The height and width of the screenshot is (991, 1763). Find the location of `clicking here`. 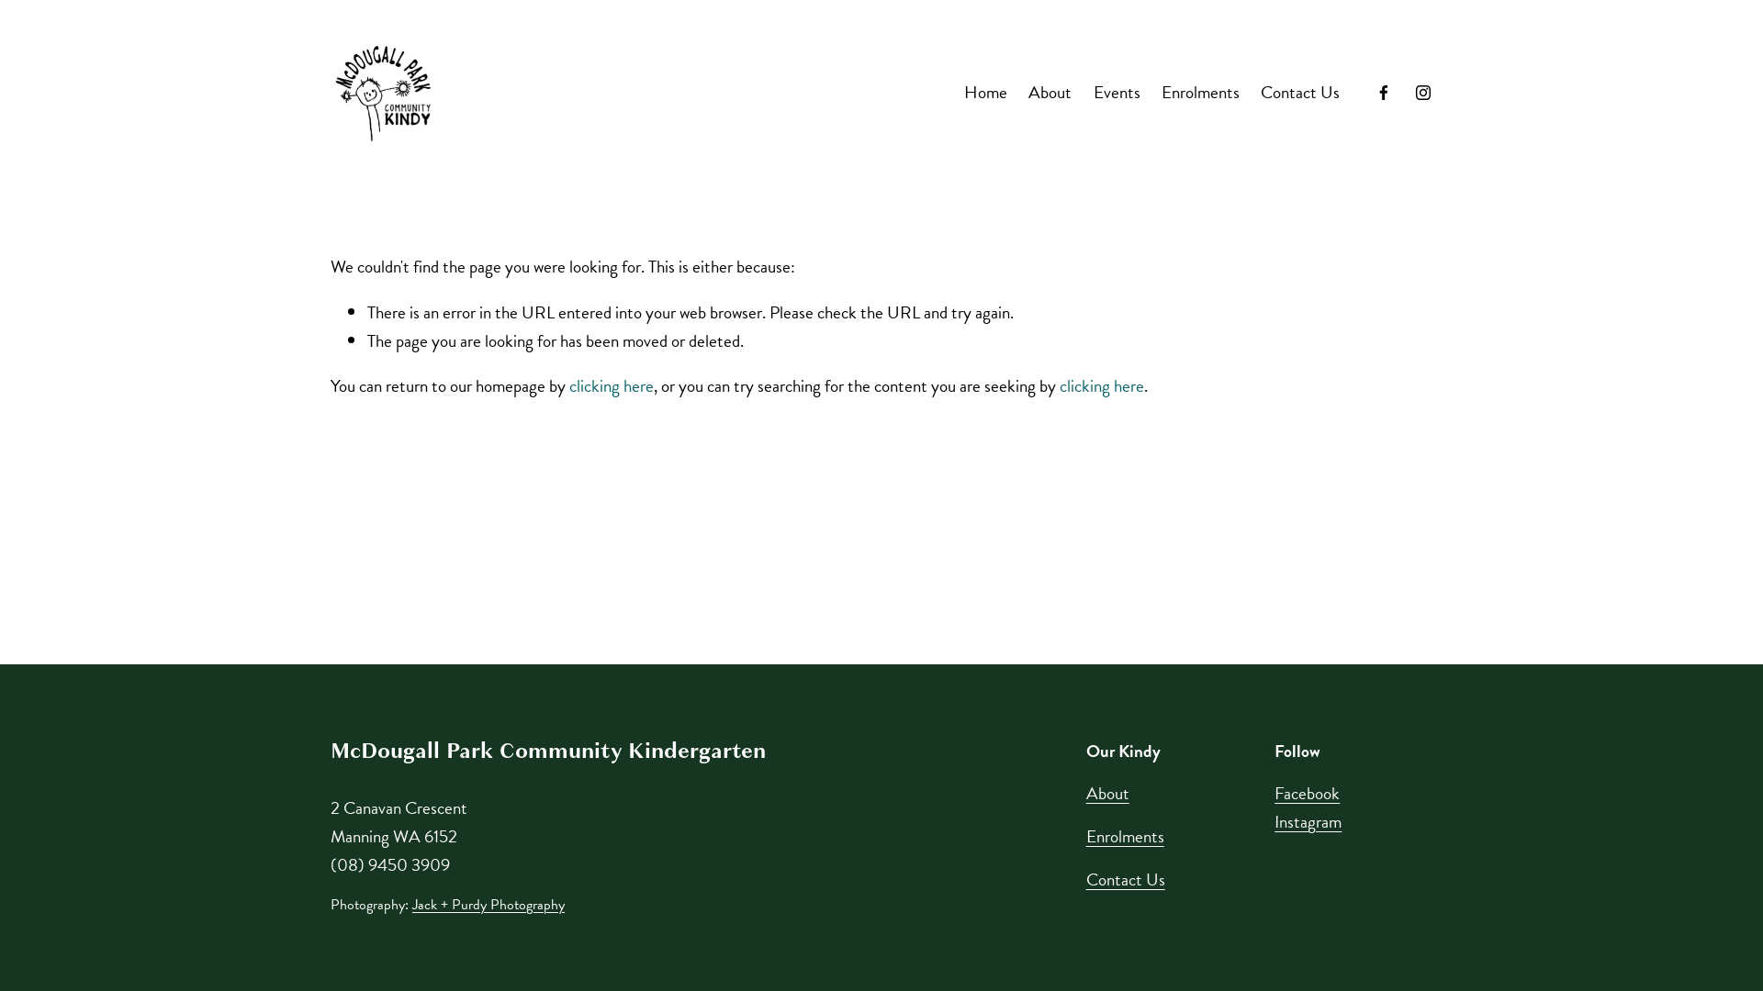

clicking here is located at coordinates (1102, 385).